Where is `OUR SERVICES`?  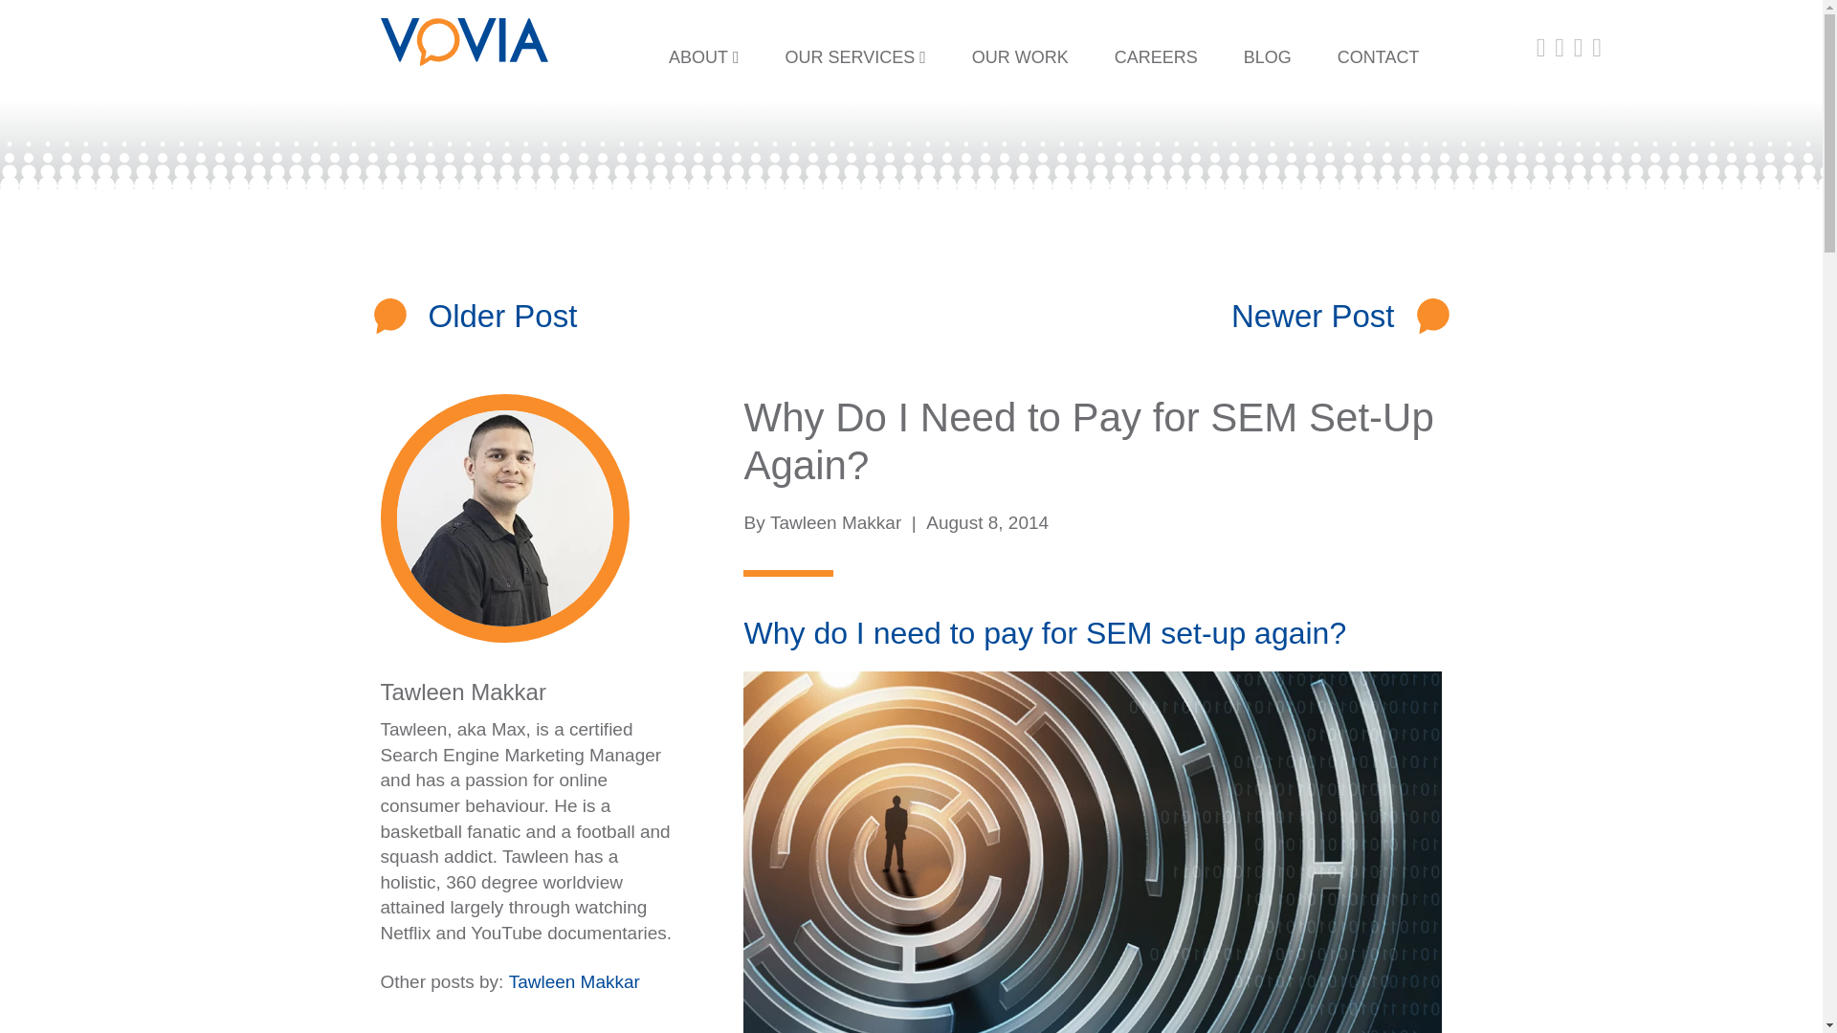 OUR SERVICES is located at coordinates (854, 57).